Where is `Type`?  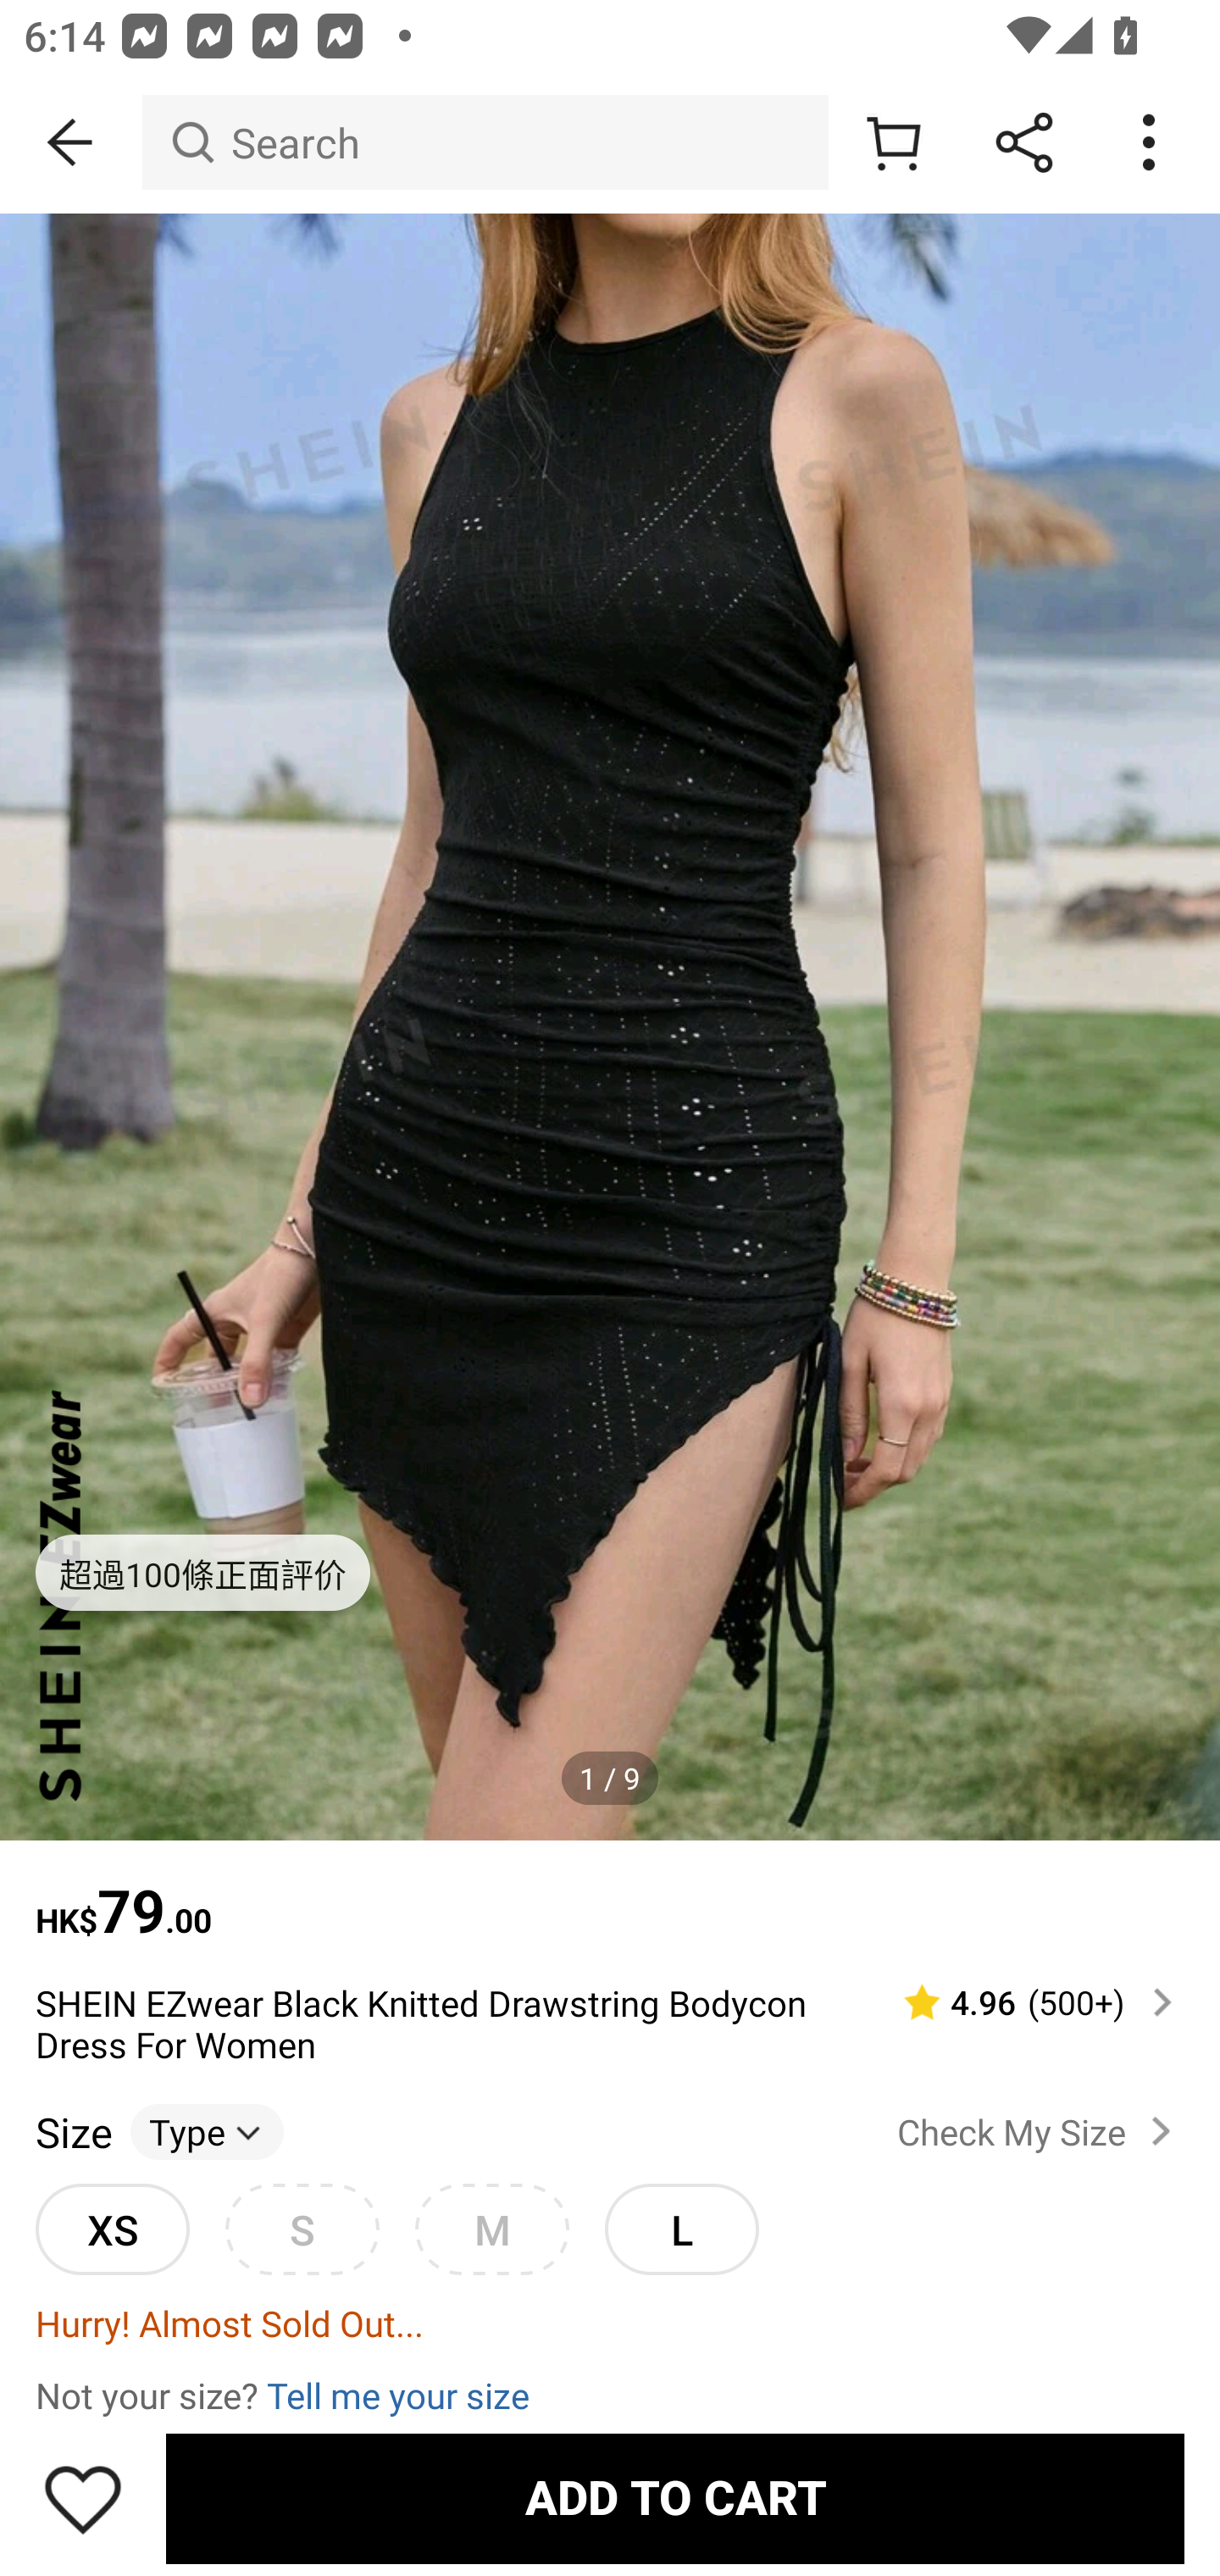
Type is located at coordinates (207, 2131).